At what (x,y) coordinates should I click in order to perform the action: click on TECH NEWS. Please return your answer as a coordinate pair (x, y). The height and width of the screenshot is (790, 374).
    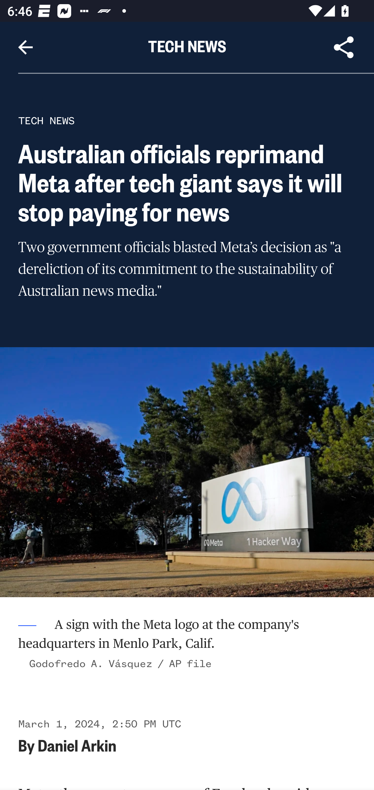
    Looking at the image, I should click on (46, 121).